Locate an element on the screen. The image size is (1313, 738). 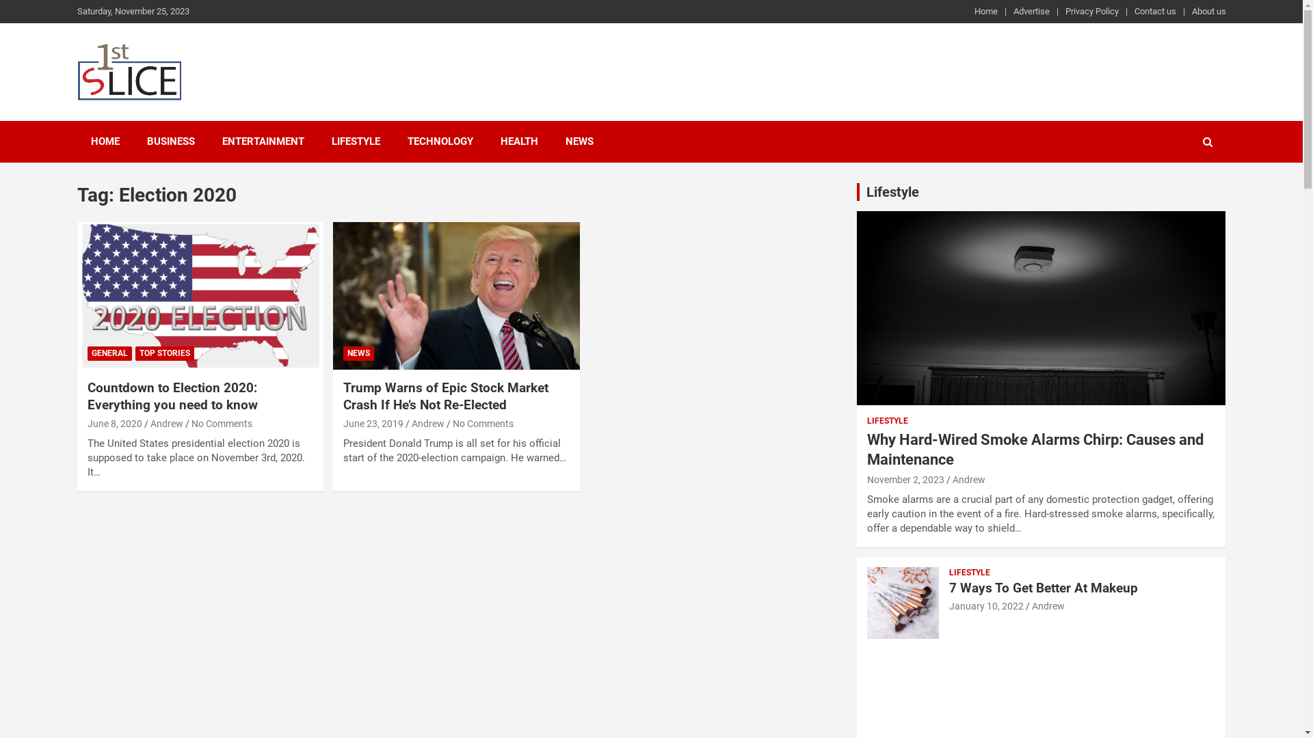
7 Ways To Get Better At Makeup is located at coordinates (1044, 588).